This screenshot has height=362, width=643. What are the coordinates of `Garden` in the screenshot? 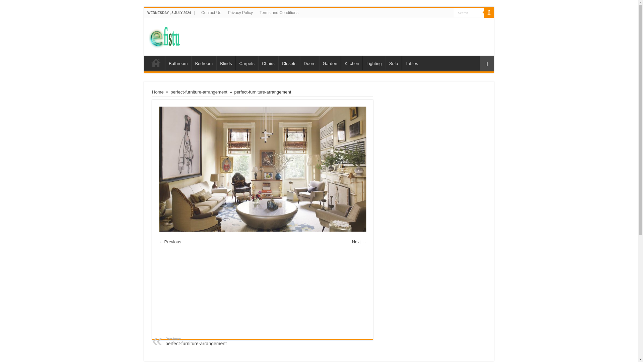 It's located at (330, 63).